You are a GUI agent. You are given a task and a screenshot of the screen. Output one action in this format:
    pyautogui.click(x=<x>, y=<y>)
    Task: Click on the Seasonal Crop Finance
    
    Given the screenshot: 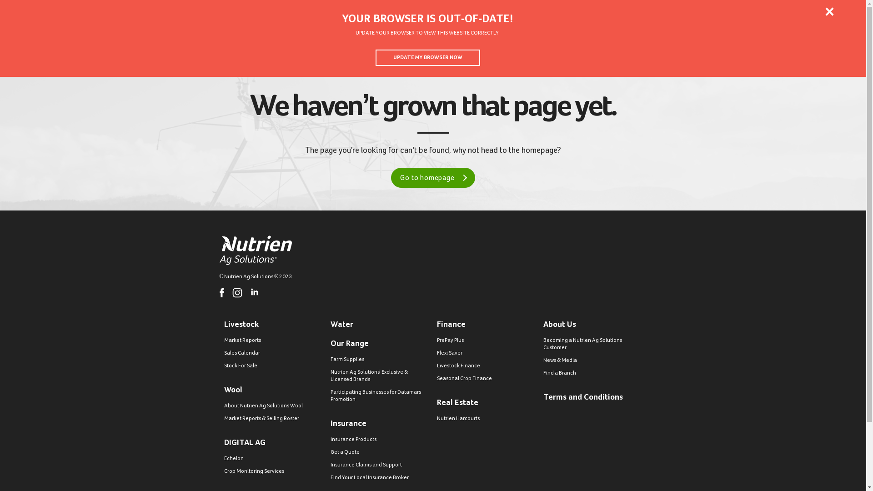 What is the action you would take?
    pyautogui.click(x=486, y=379)
    